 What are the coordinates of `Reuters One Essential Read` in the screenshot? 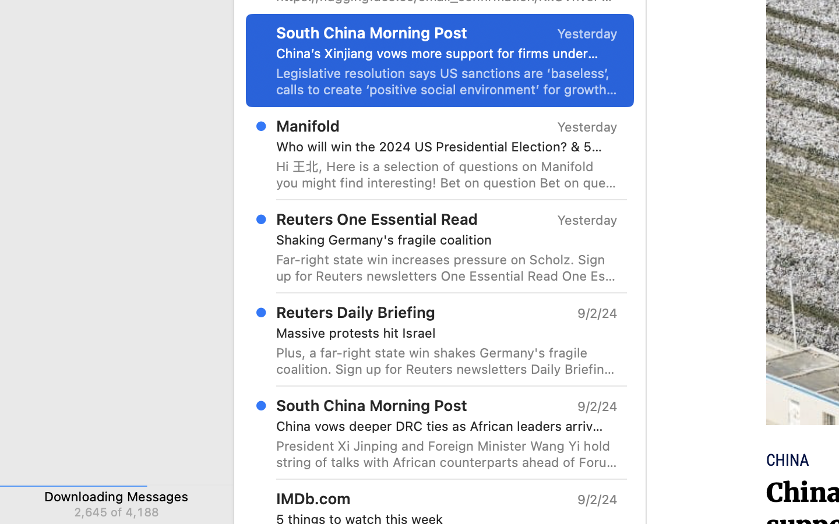 It's located at (377, 219).